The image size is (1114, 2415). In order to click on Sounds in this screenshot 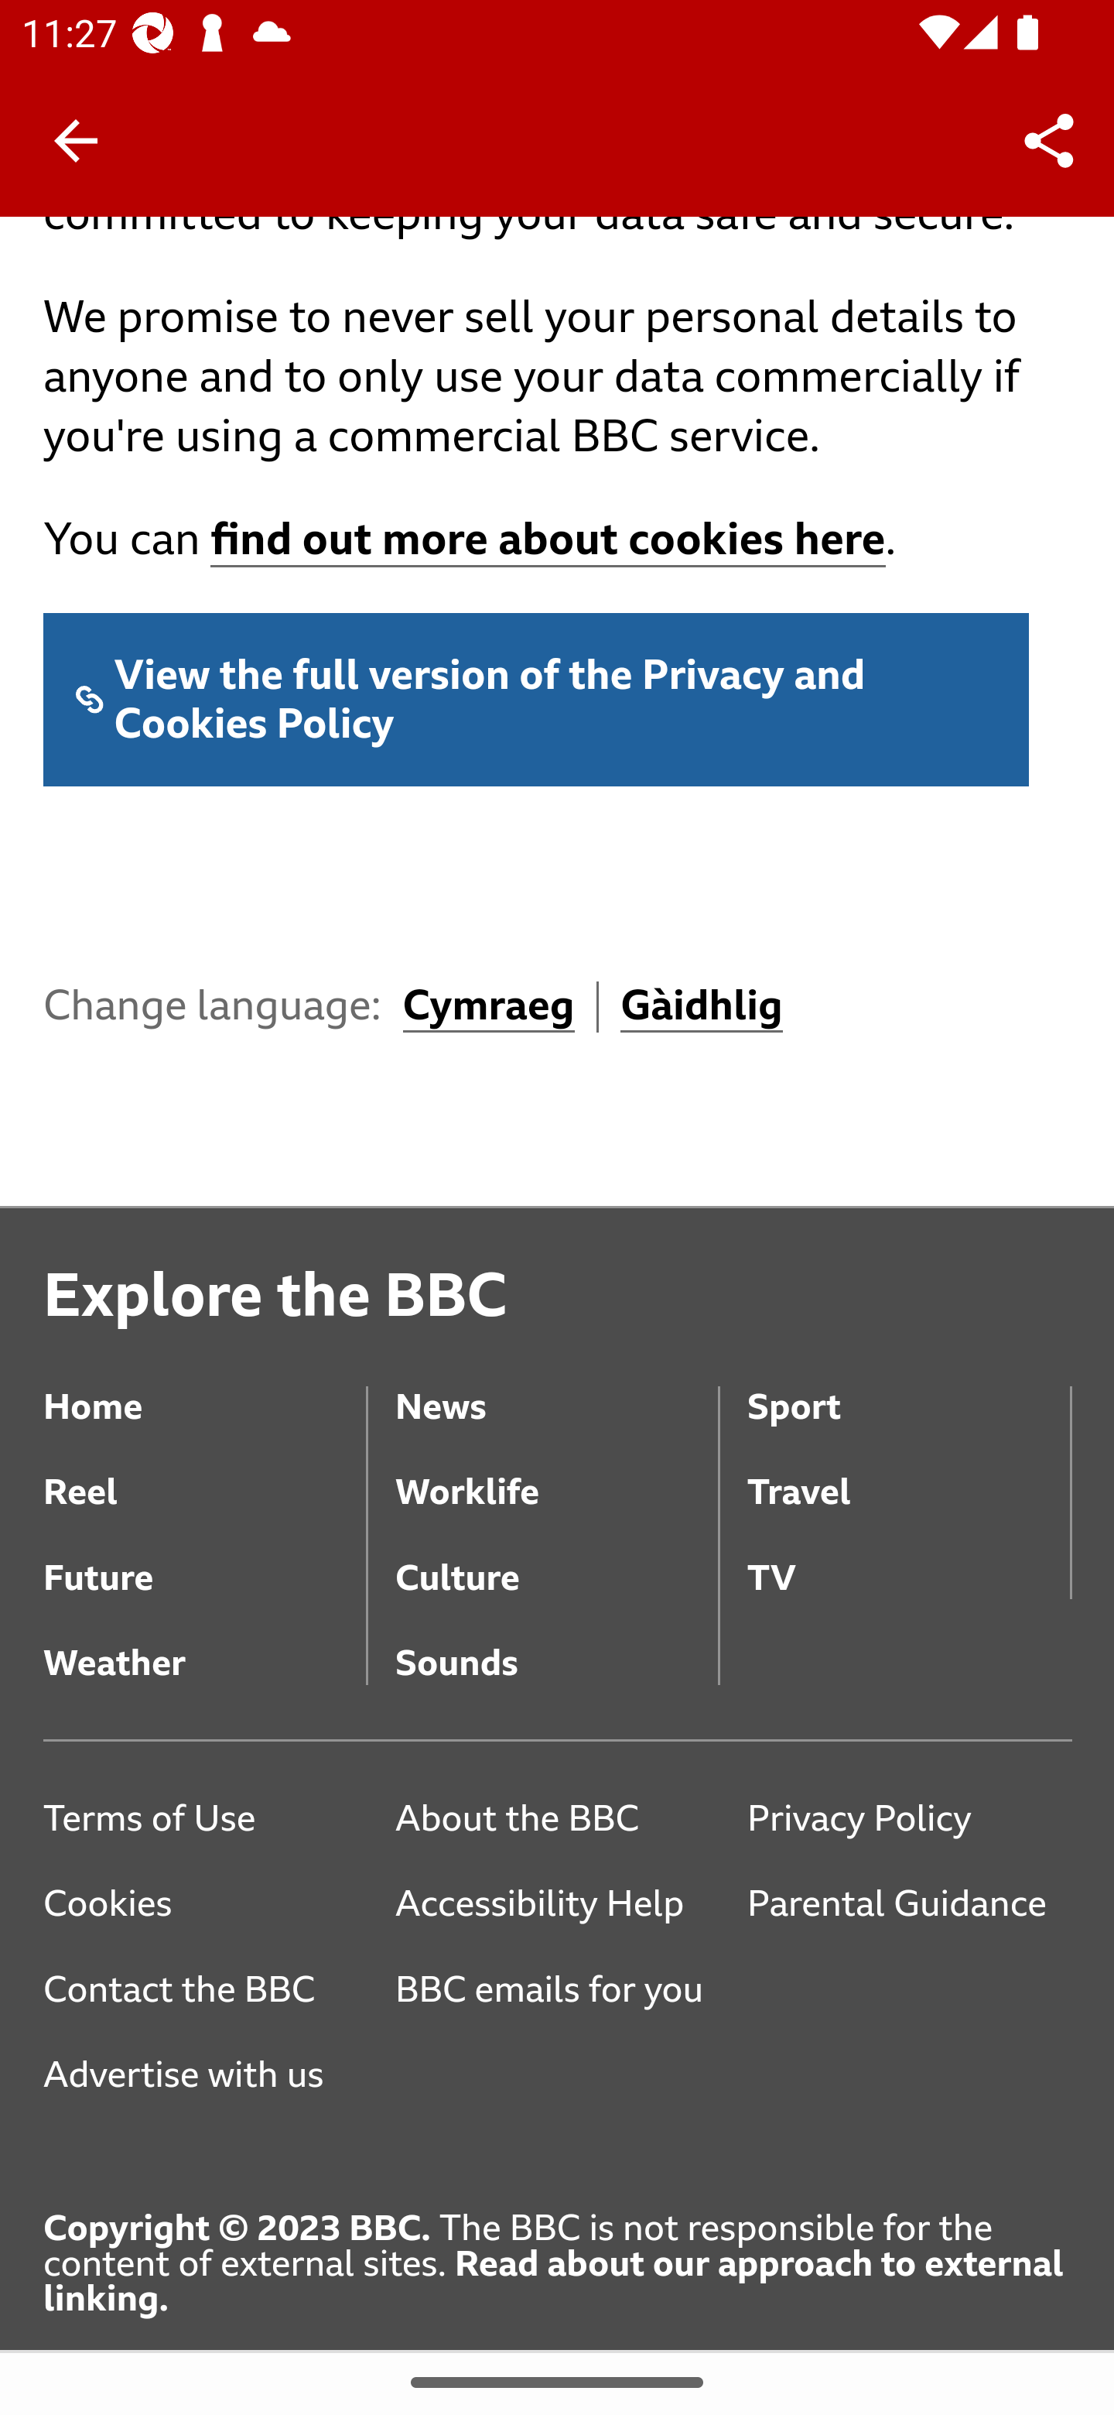, I will do `click(555, 1643)`.